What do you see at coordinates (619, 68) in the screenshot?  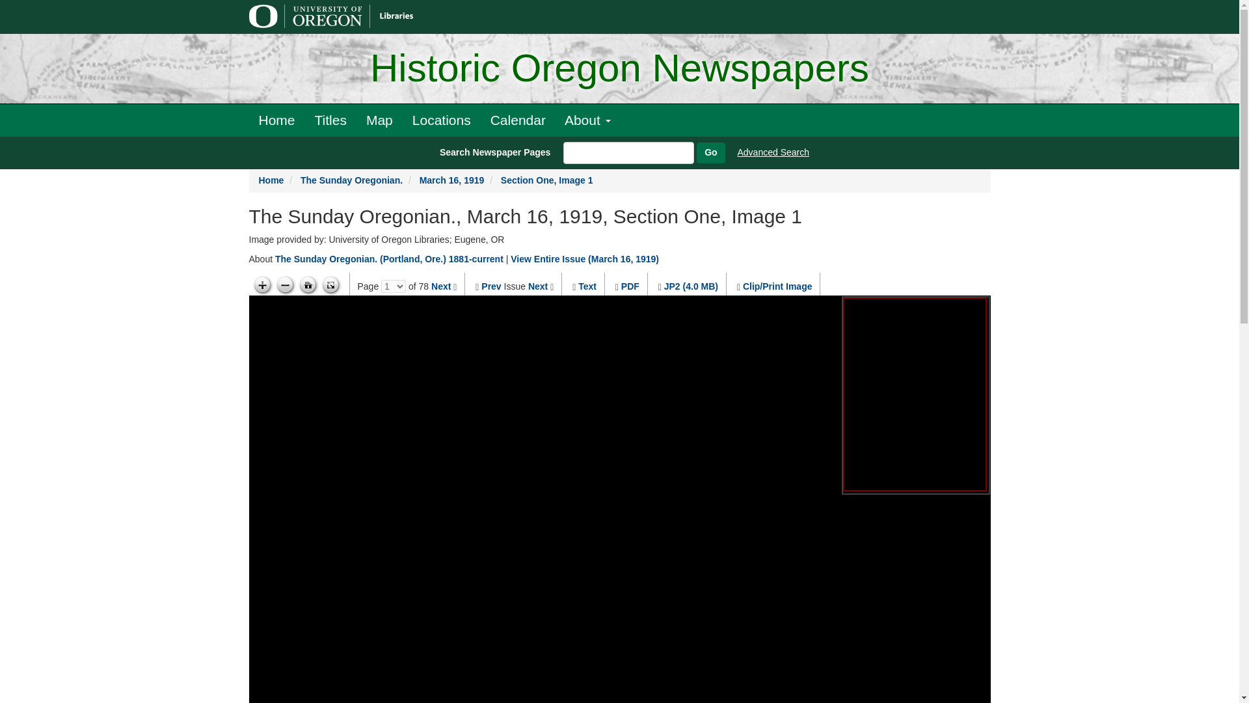 I see `Historic Oregon Newspapers` at bounding box center [619, 68].